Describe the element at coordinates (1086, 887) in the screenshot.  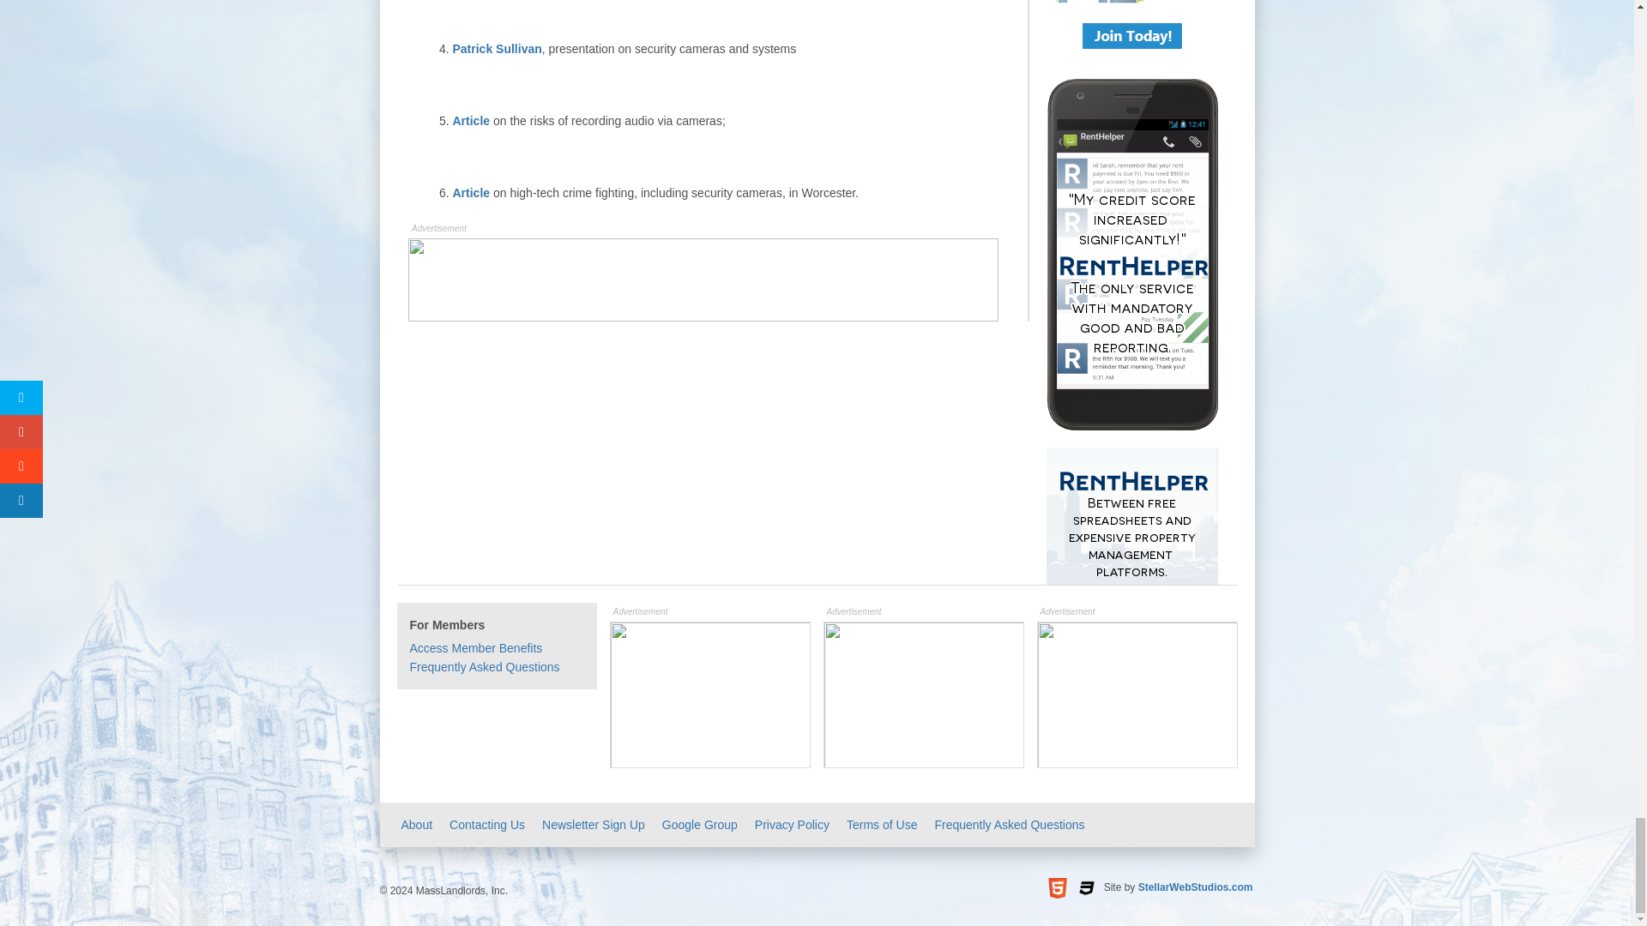
I see `Styled Using CSS3` at that location.